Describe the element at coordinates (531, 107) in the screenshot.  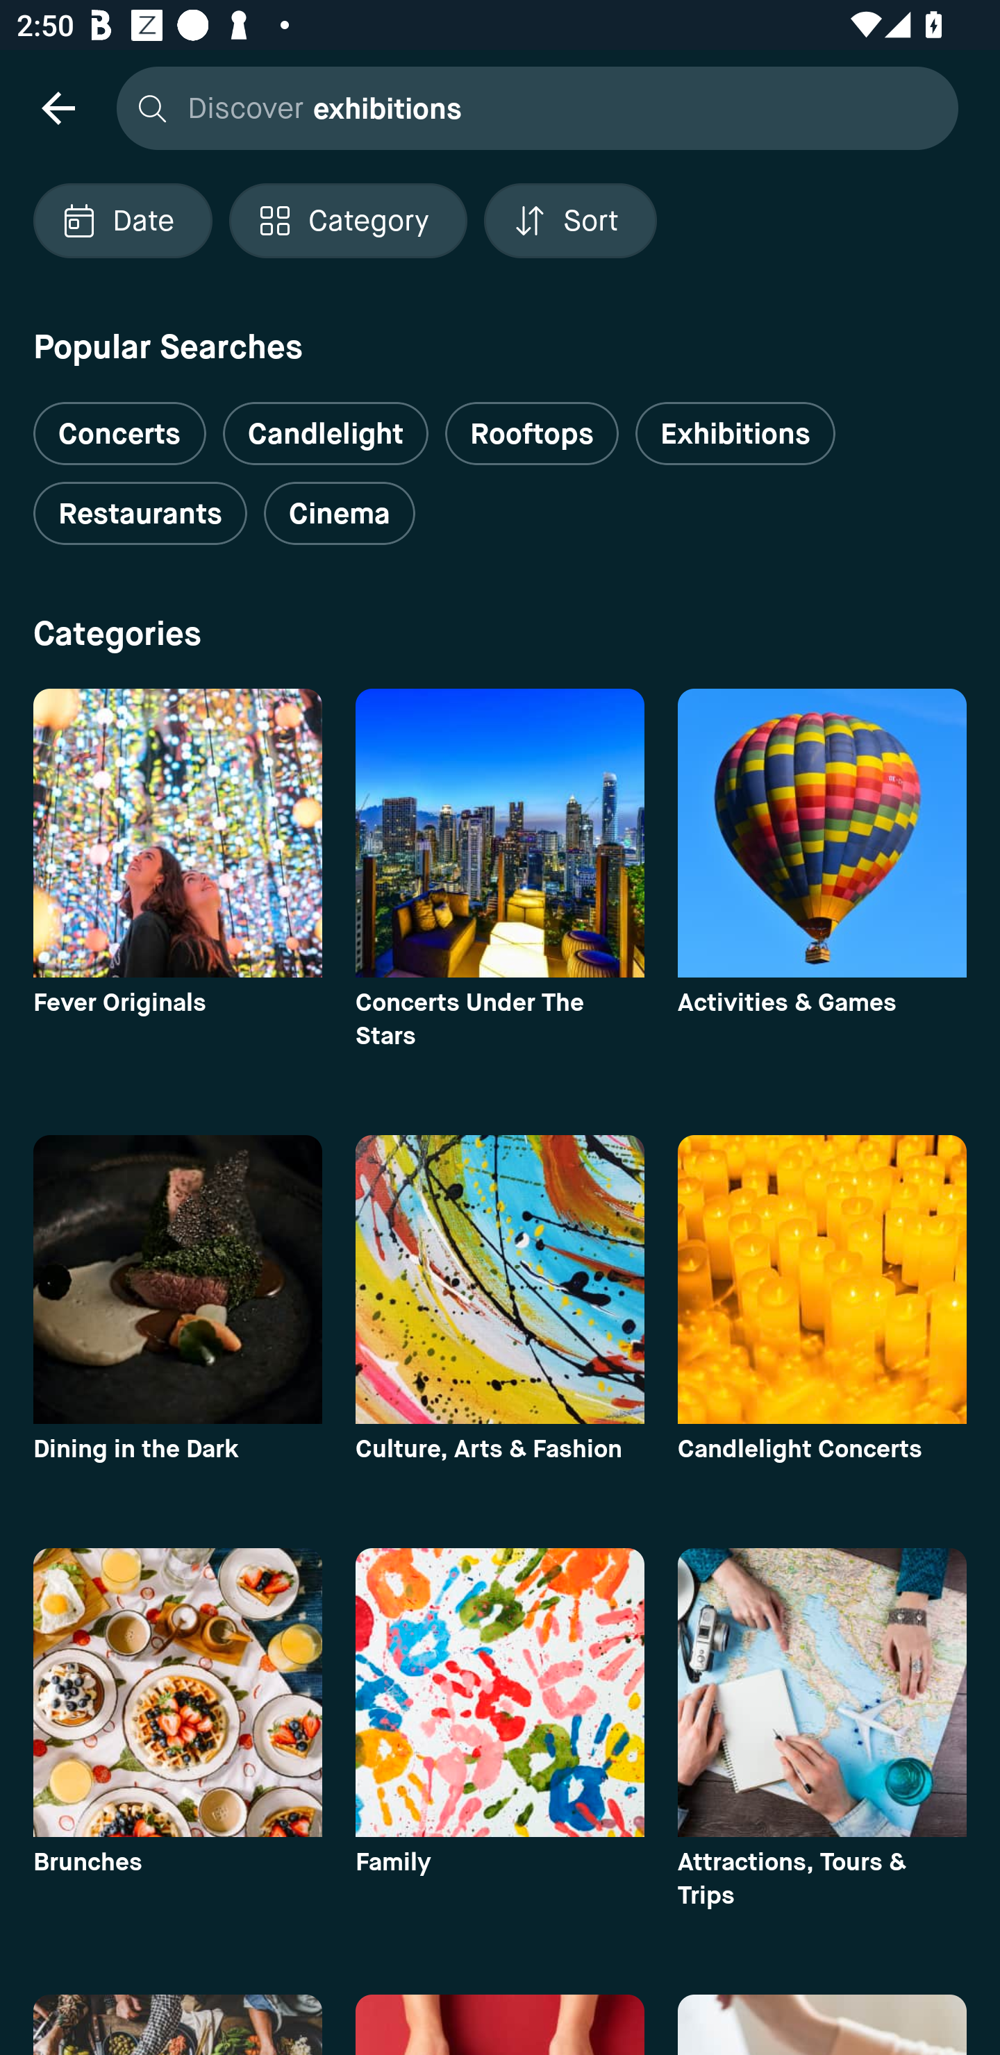
I see `Discover exhibitions` at that location.